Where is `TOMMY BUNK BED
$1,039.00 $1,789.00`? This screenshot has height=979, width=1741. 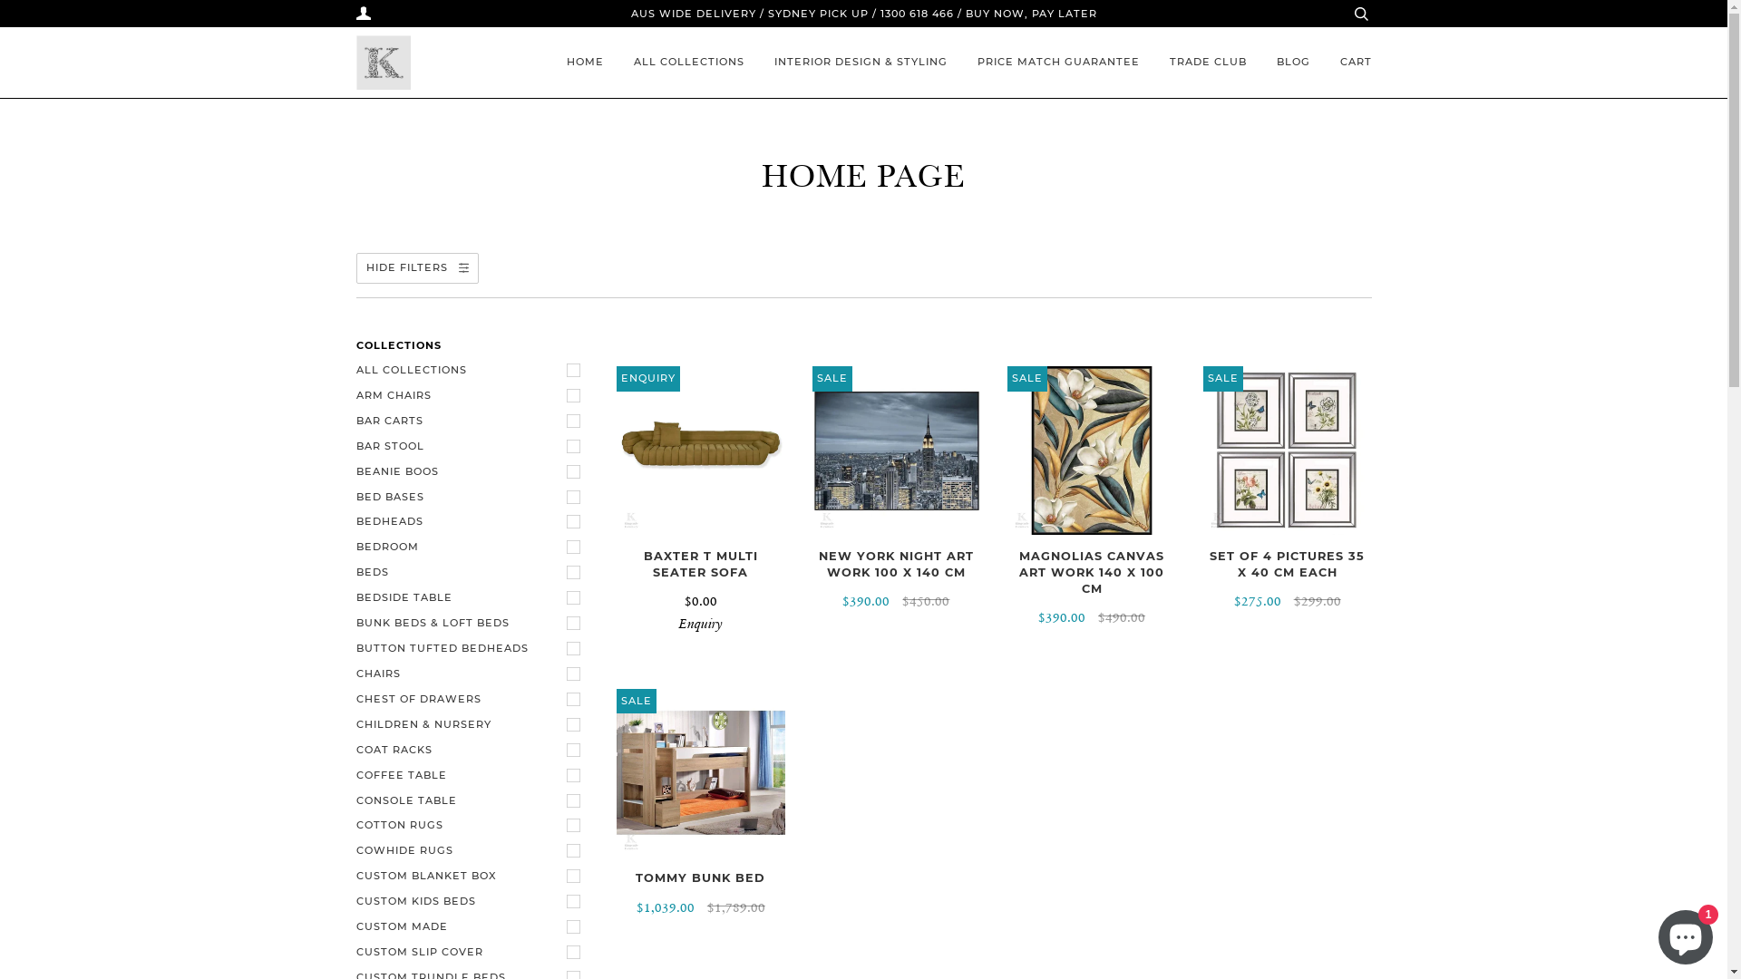
TOMMY BUNK BED
$1,039.00 $1,789.00 is located at coordinates (701, 894).